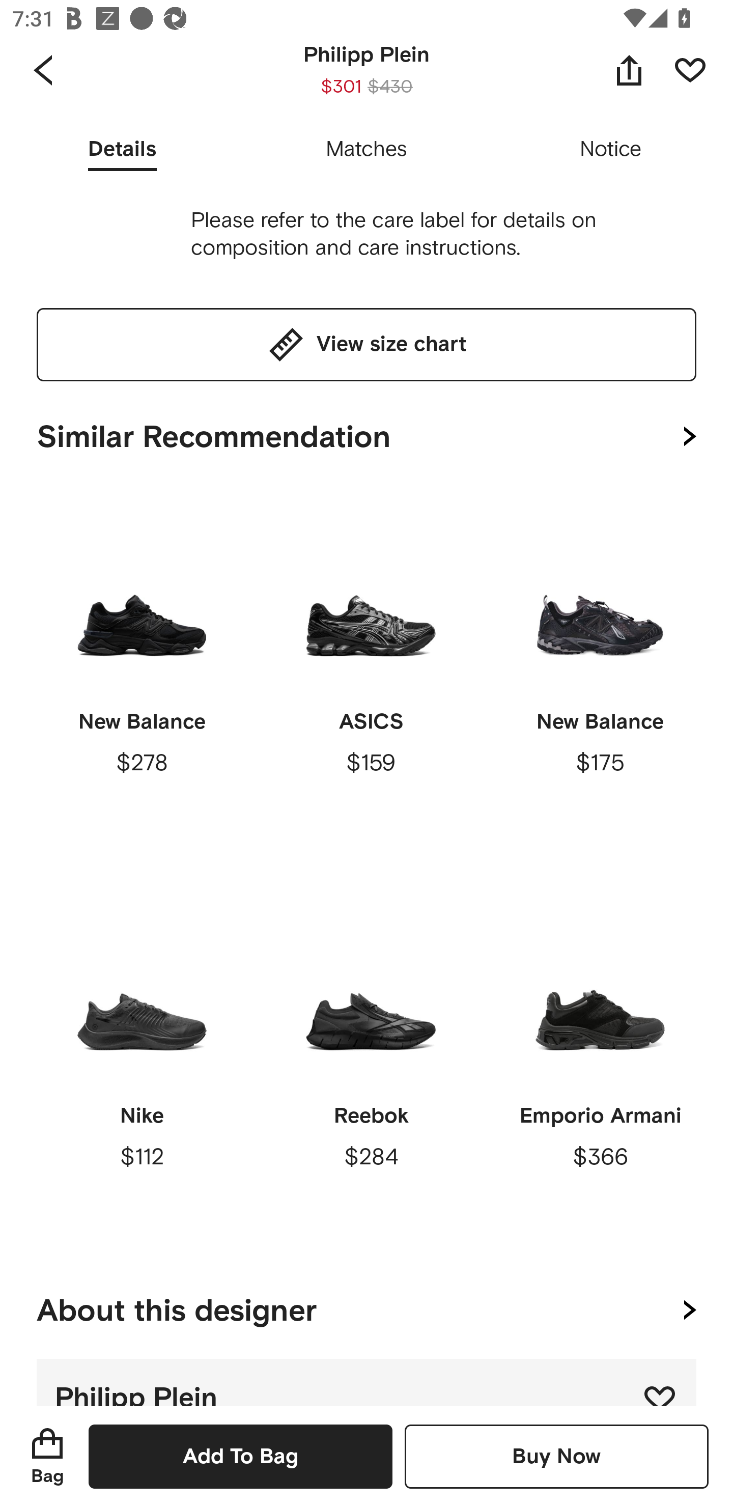 This screenshot has width=733, height=1507. I want to click on Emporio Armani $366, so click(600, 1067).